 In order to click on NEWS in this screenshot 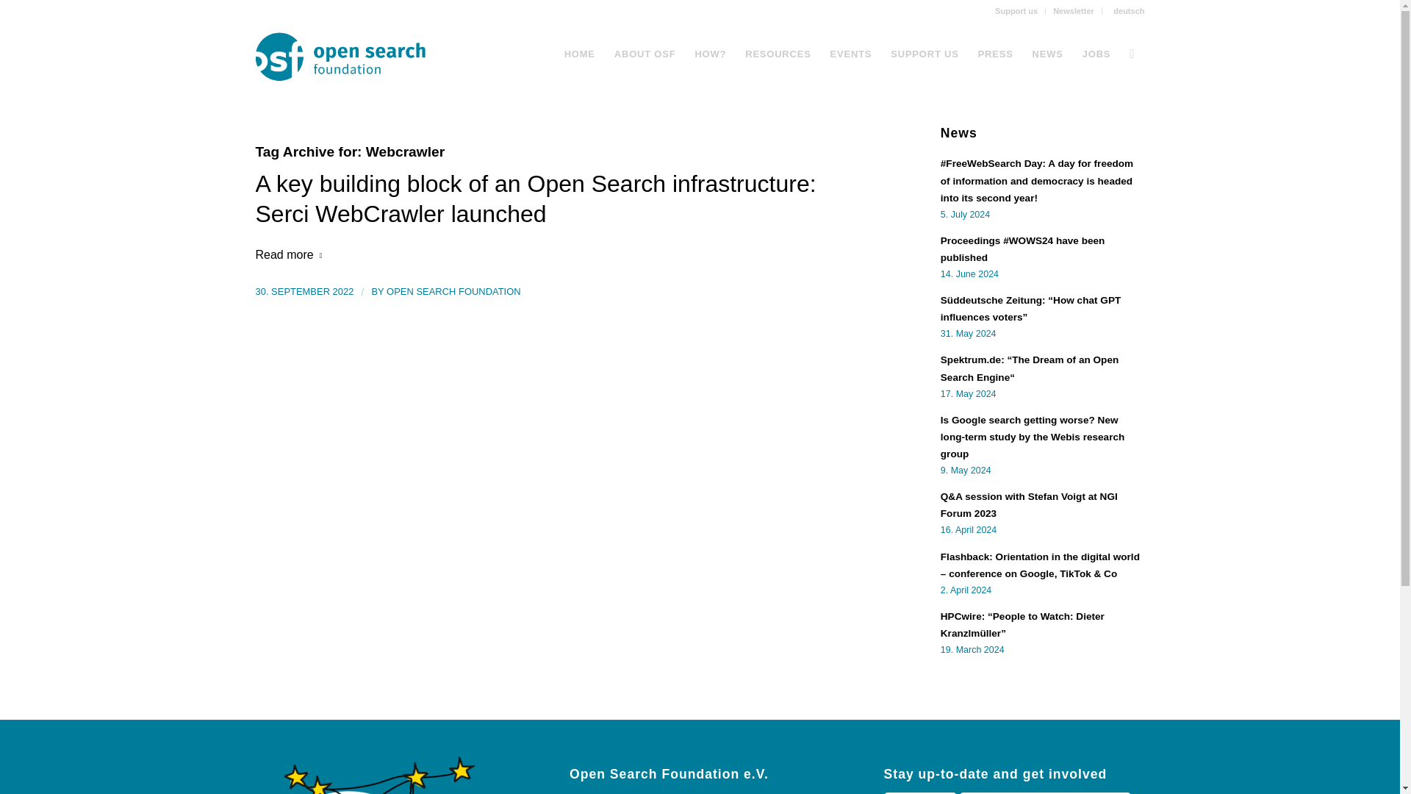, I will do `click(1048, 54)`.